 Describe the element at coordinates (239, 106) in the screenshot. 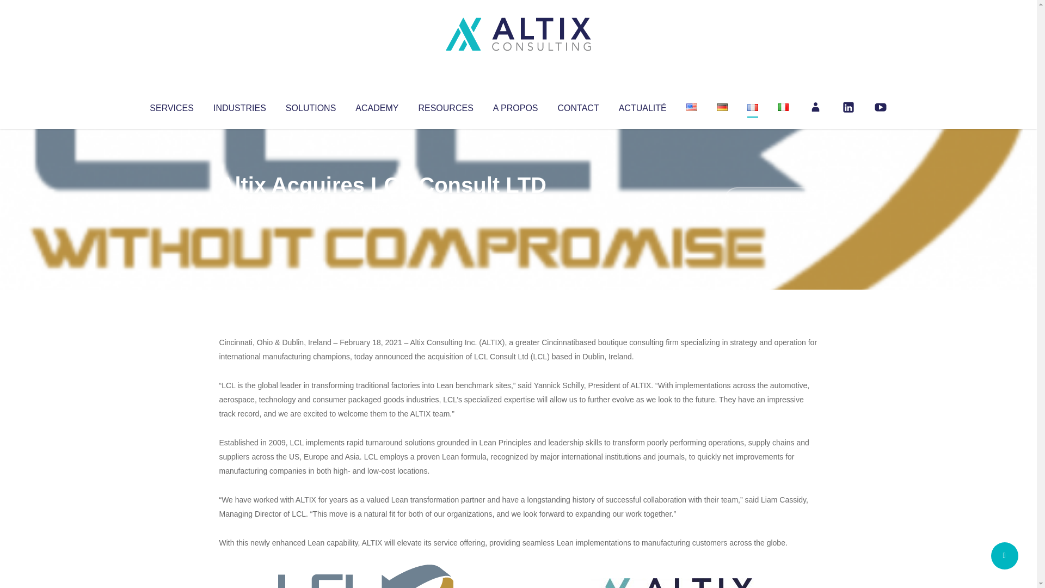

I see `INDUSTRIES` at that location.